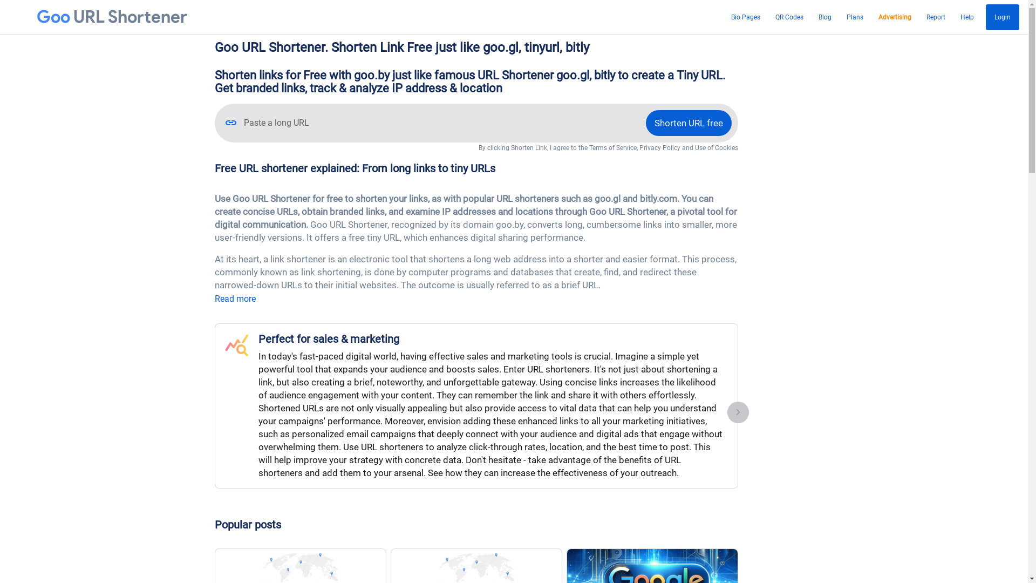  What do you see at coordinates (967, 17) in the screenshot?
I see `Help` at bounding box center [967, 17].